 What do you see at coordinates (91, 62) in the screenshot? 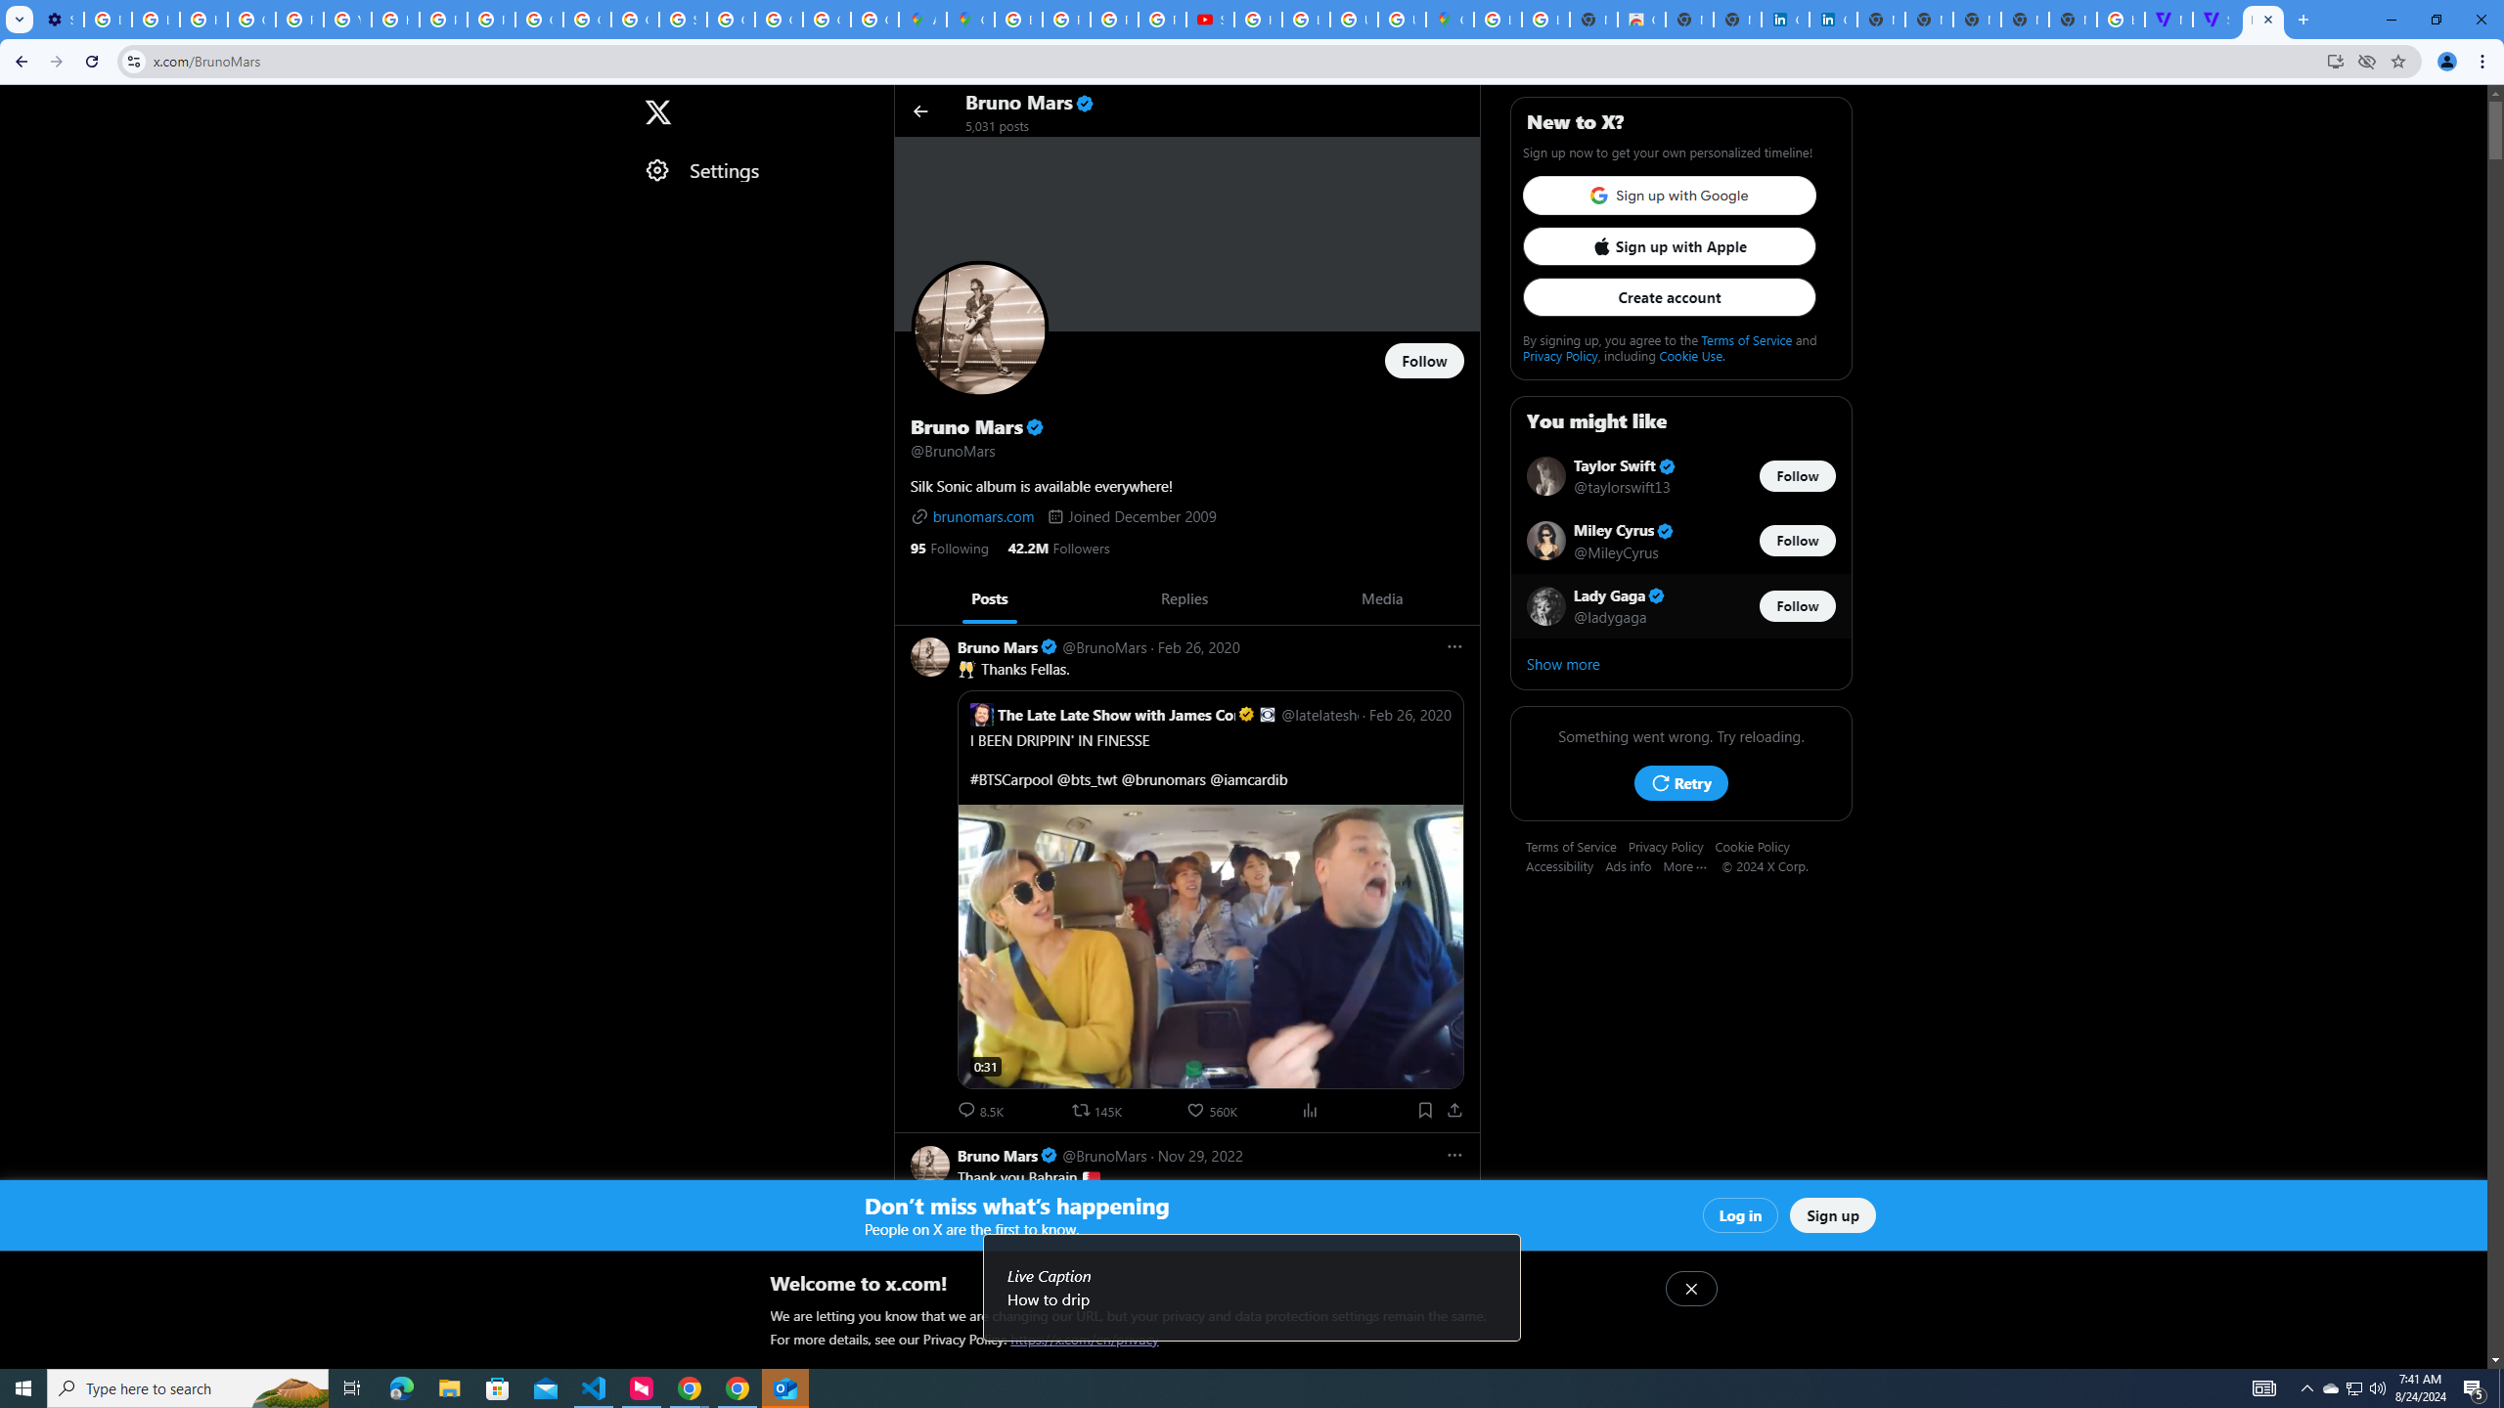
I see `Reload` at bounding box center [91, 62].